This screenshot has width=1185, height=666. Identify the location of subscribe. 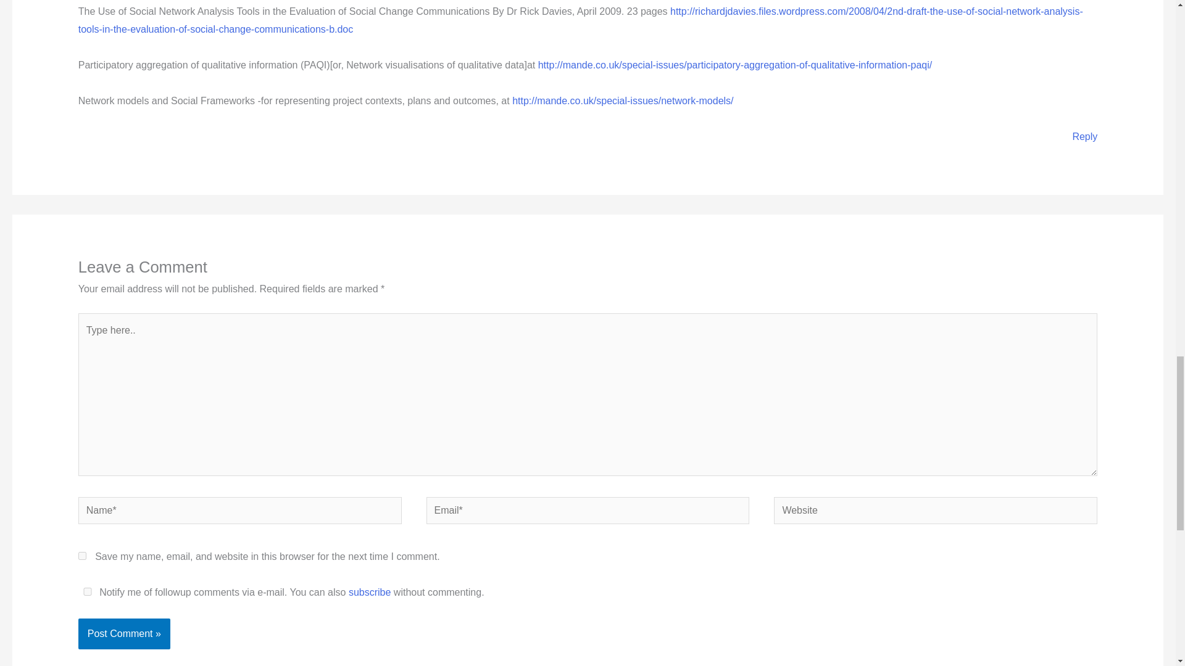
(369, 592).